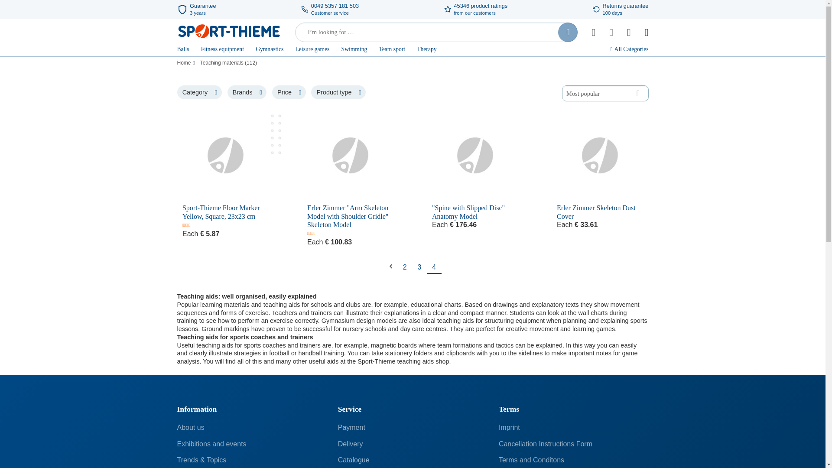 The height and width of the screenshot is (468, 832). I want to click on Balls, so click(182, 50).